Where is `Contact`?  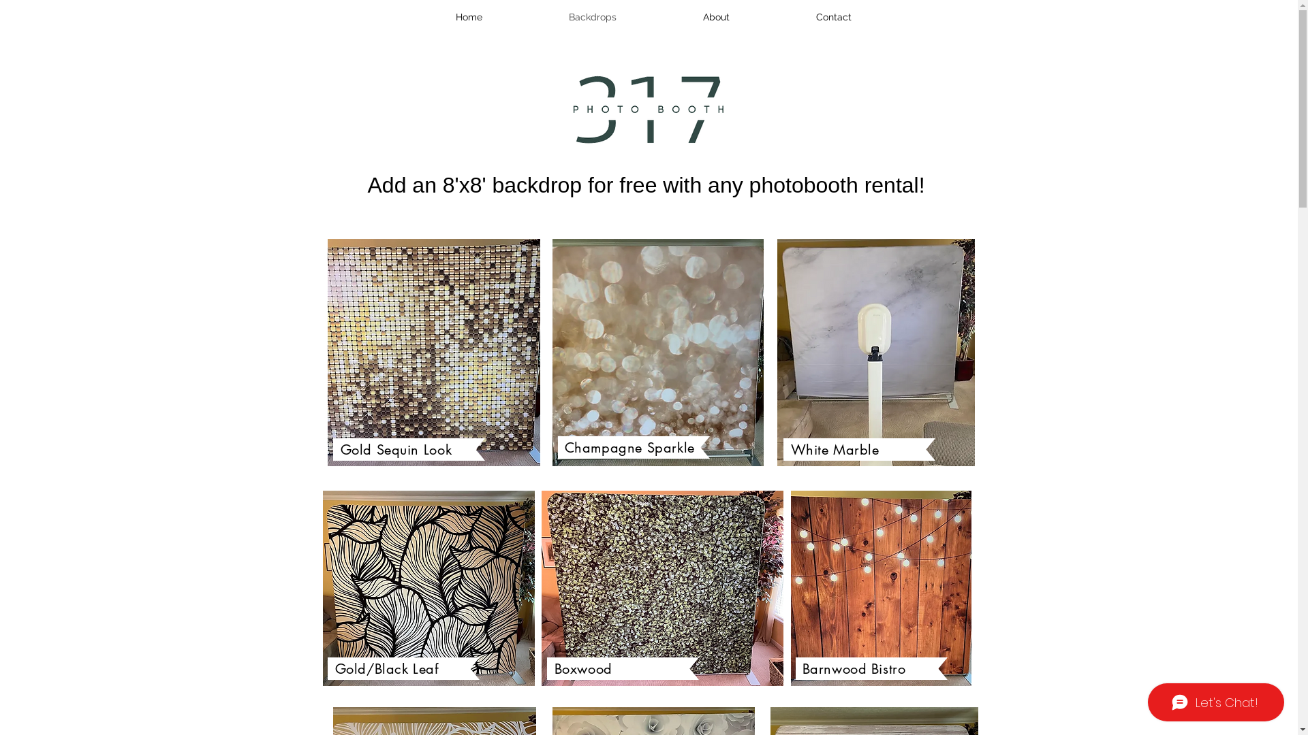 Contact is located at coordinates (834, 17).